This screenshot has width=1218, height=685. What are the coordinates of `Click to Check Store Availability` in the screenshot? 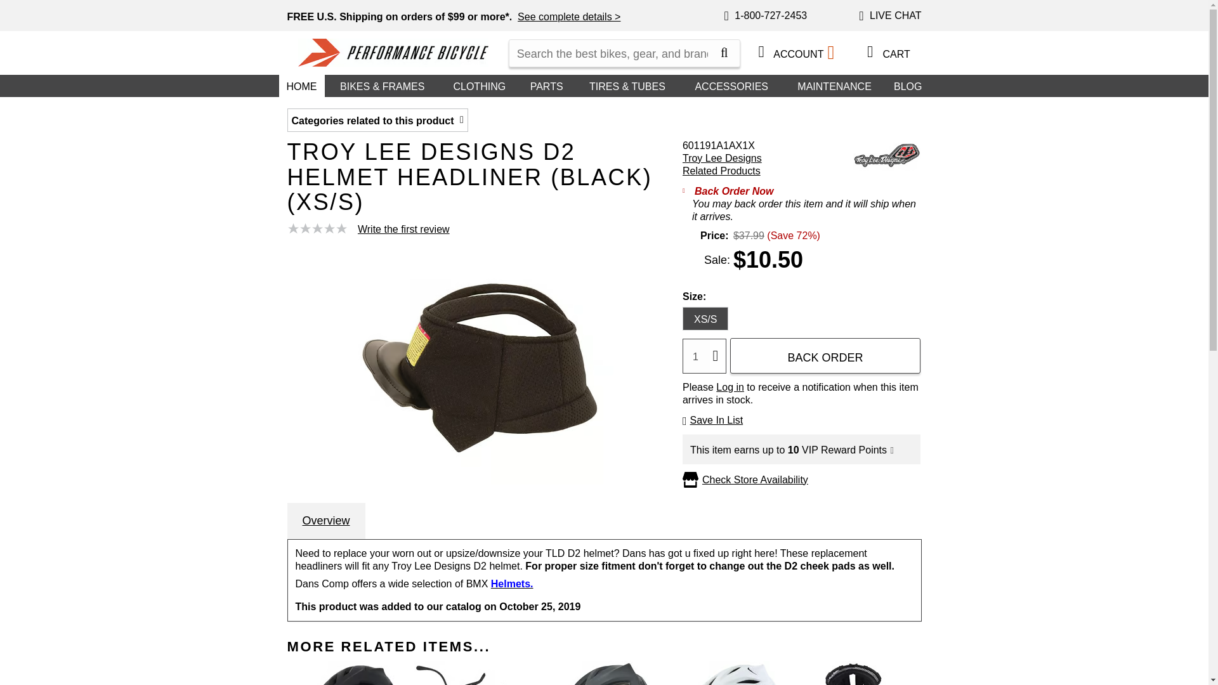 It's located at (755, 480).